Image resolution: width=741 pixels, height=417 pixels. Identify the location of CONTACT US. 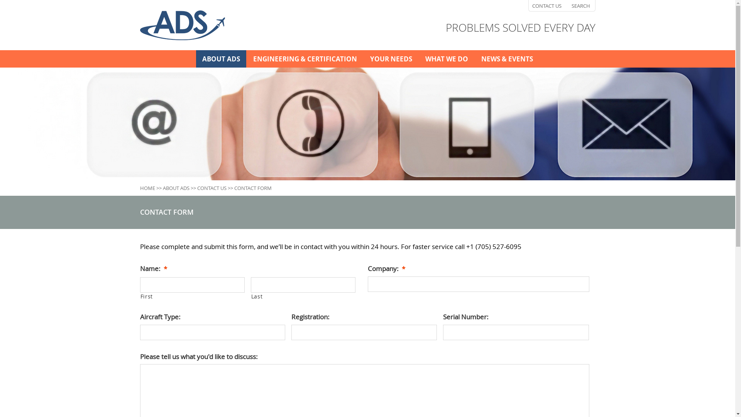
(211, 188).